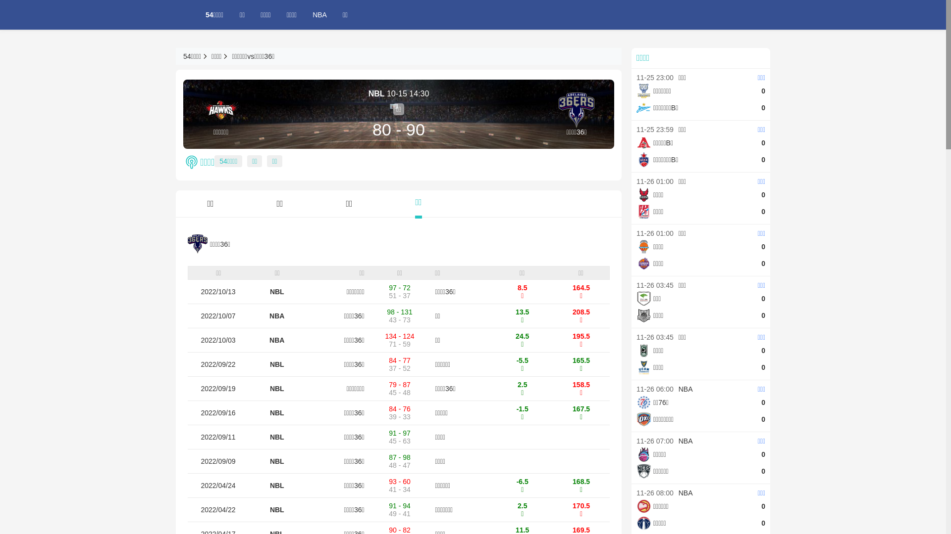 The height and width of the screenshot is (534, 951). I want to click on NBL, so click(277, 461).